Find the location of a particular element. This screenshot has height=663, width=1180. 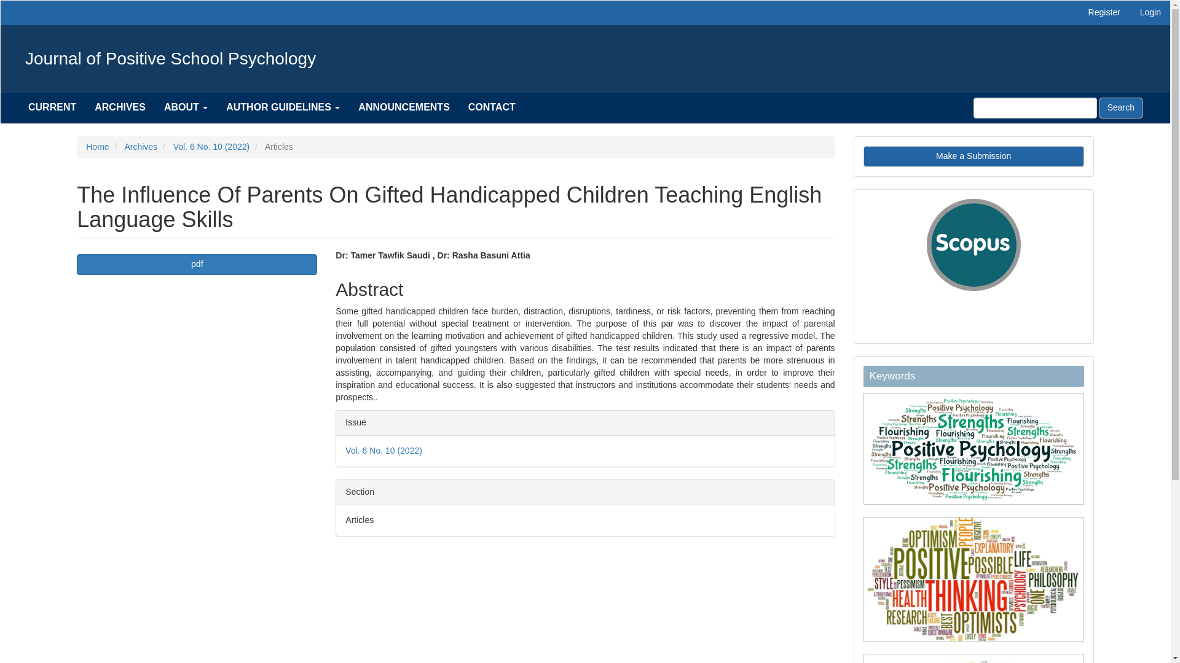

AUTHOR GUIDELINES is located at coordinates (283, 107).